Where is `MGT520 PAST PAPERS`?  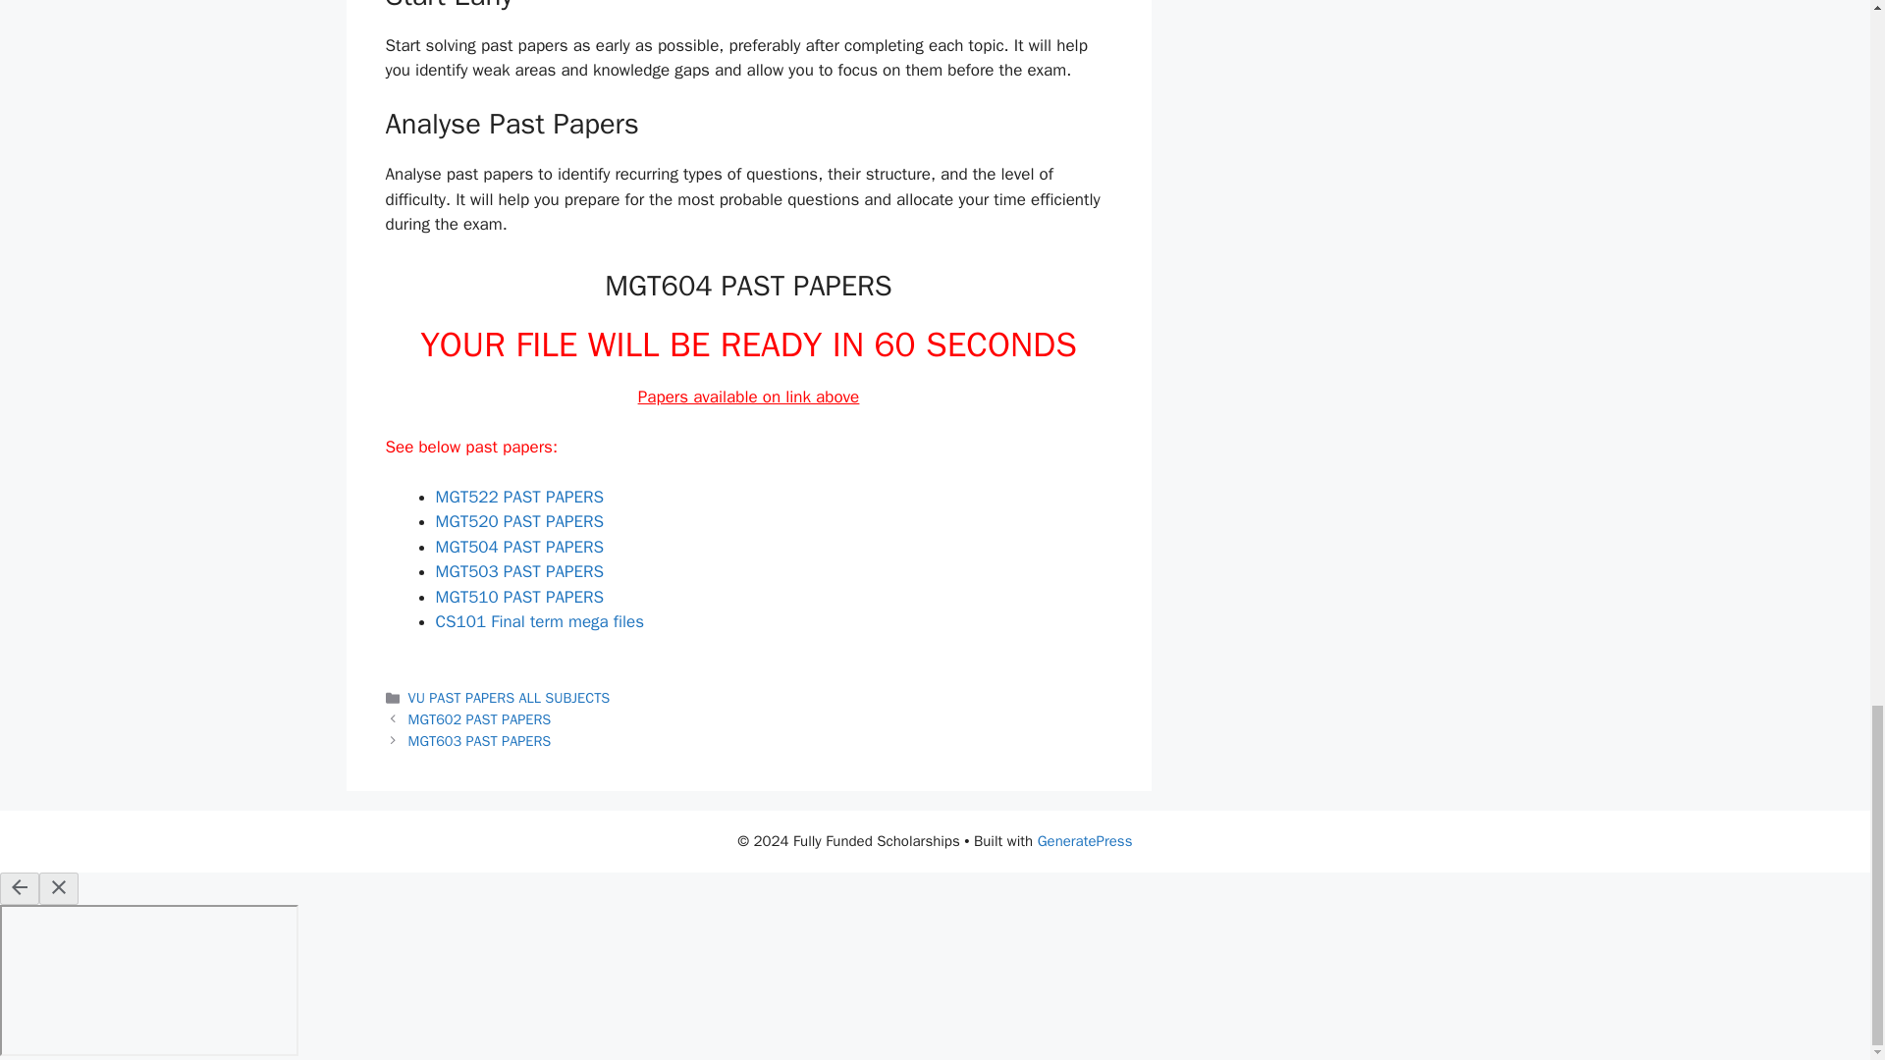
MGT520 PAST PAPERS is located at coordinates (520, 521).